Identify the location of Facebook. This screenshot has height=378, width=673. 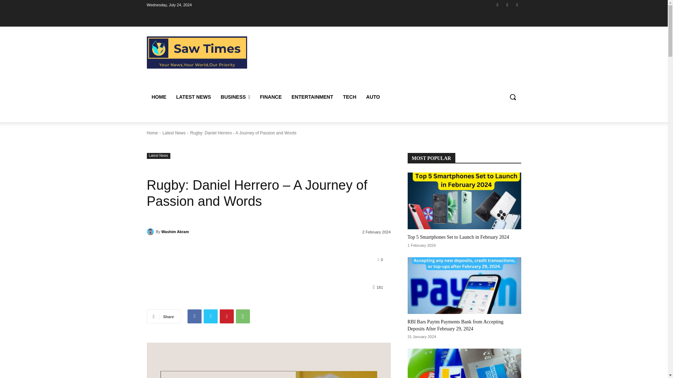
(497, 5).